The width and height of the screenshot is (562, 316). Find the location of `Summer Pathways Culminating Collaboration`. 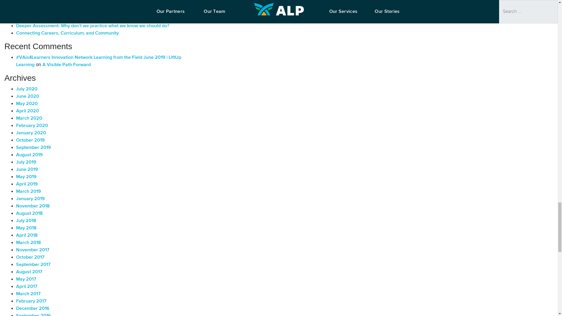

Summer Pathways Culminating Collaboration is located at coordinates (64, 4).